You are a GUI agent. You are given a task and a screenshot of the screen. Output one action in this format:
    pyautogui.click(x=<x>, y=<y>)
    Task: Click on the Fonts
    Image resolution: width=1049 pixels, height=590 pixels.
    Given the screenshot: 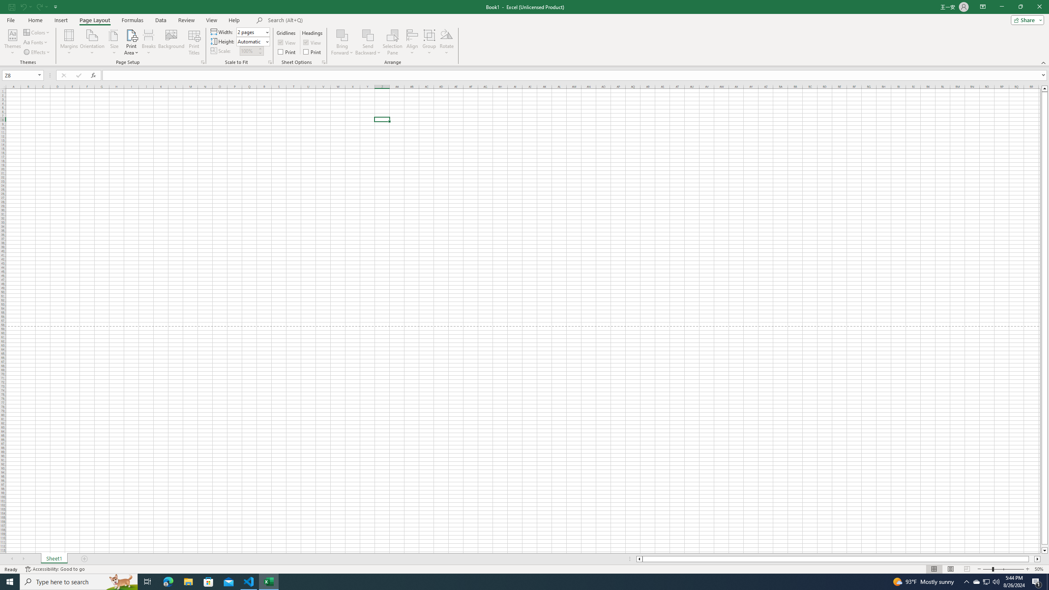 What is the action you would take?
    pyautogui.click(x=36, y=43)
    